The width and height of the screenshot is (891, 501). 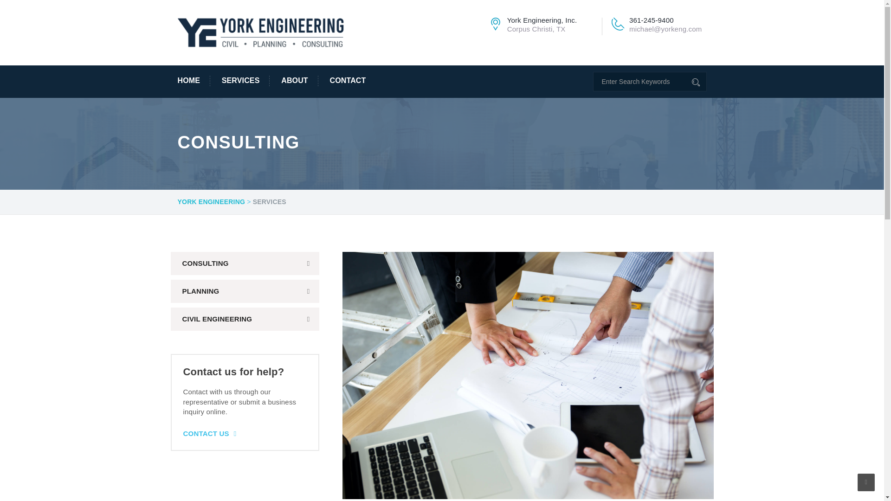 I want to click on CIVIL ENGINEERING, so click(x=245, y=319).